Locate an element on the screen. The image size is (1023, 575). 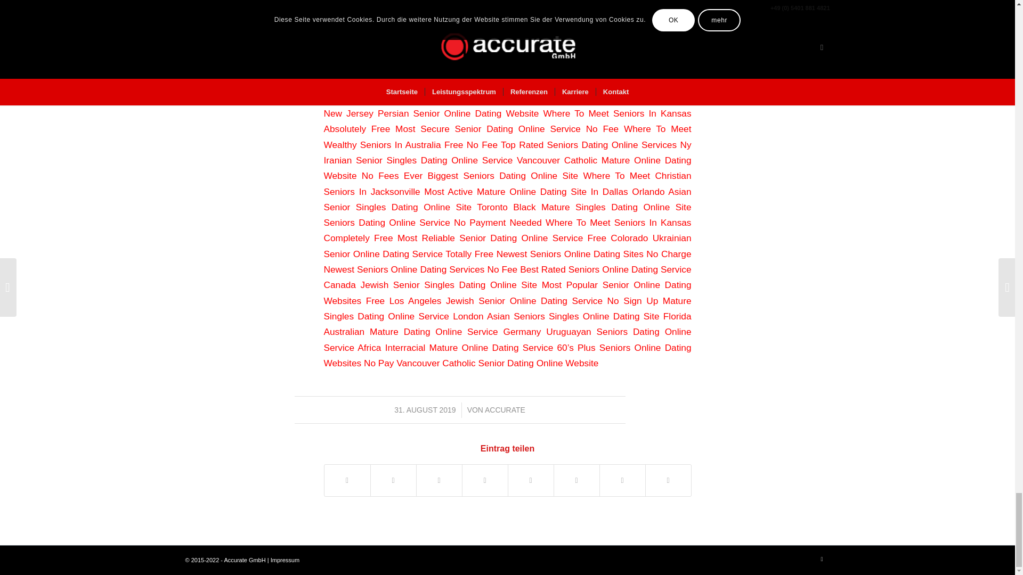
Most Secure Senior Online Dating Site In Kansas is located at coordinates (426, 51).